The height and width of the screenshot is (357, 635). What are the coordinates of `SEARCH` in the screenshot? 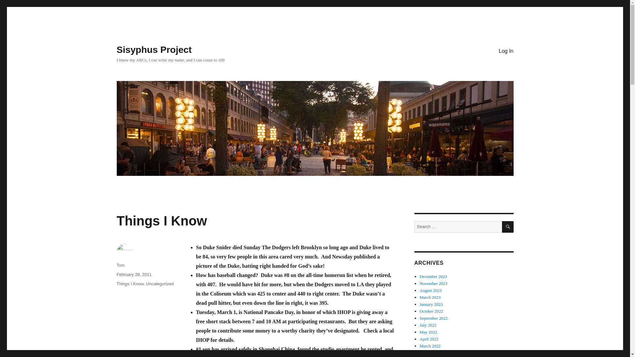 It's located at (508, 227).